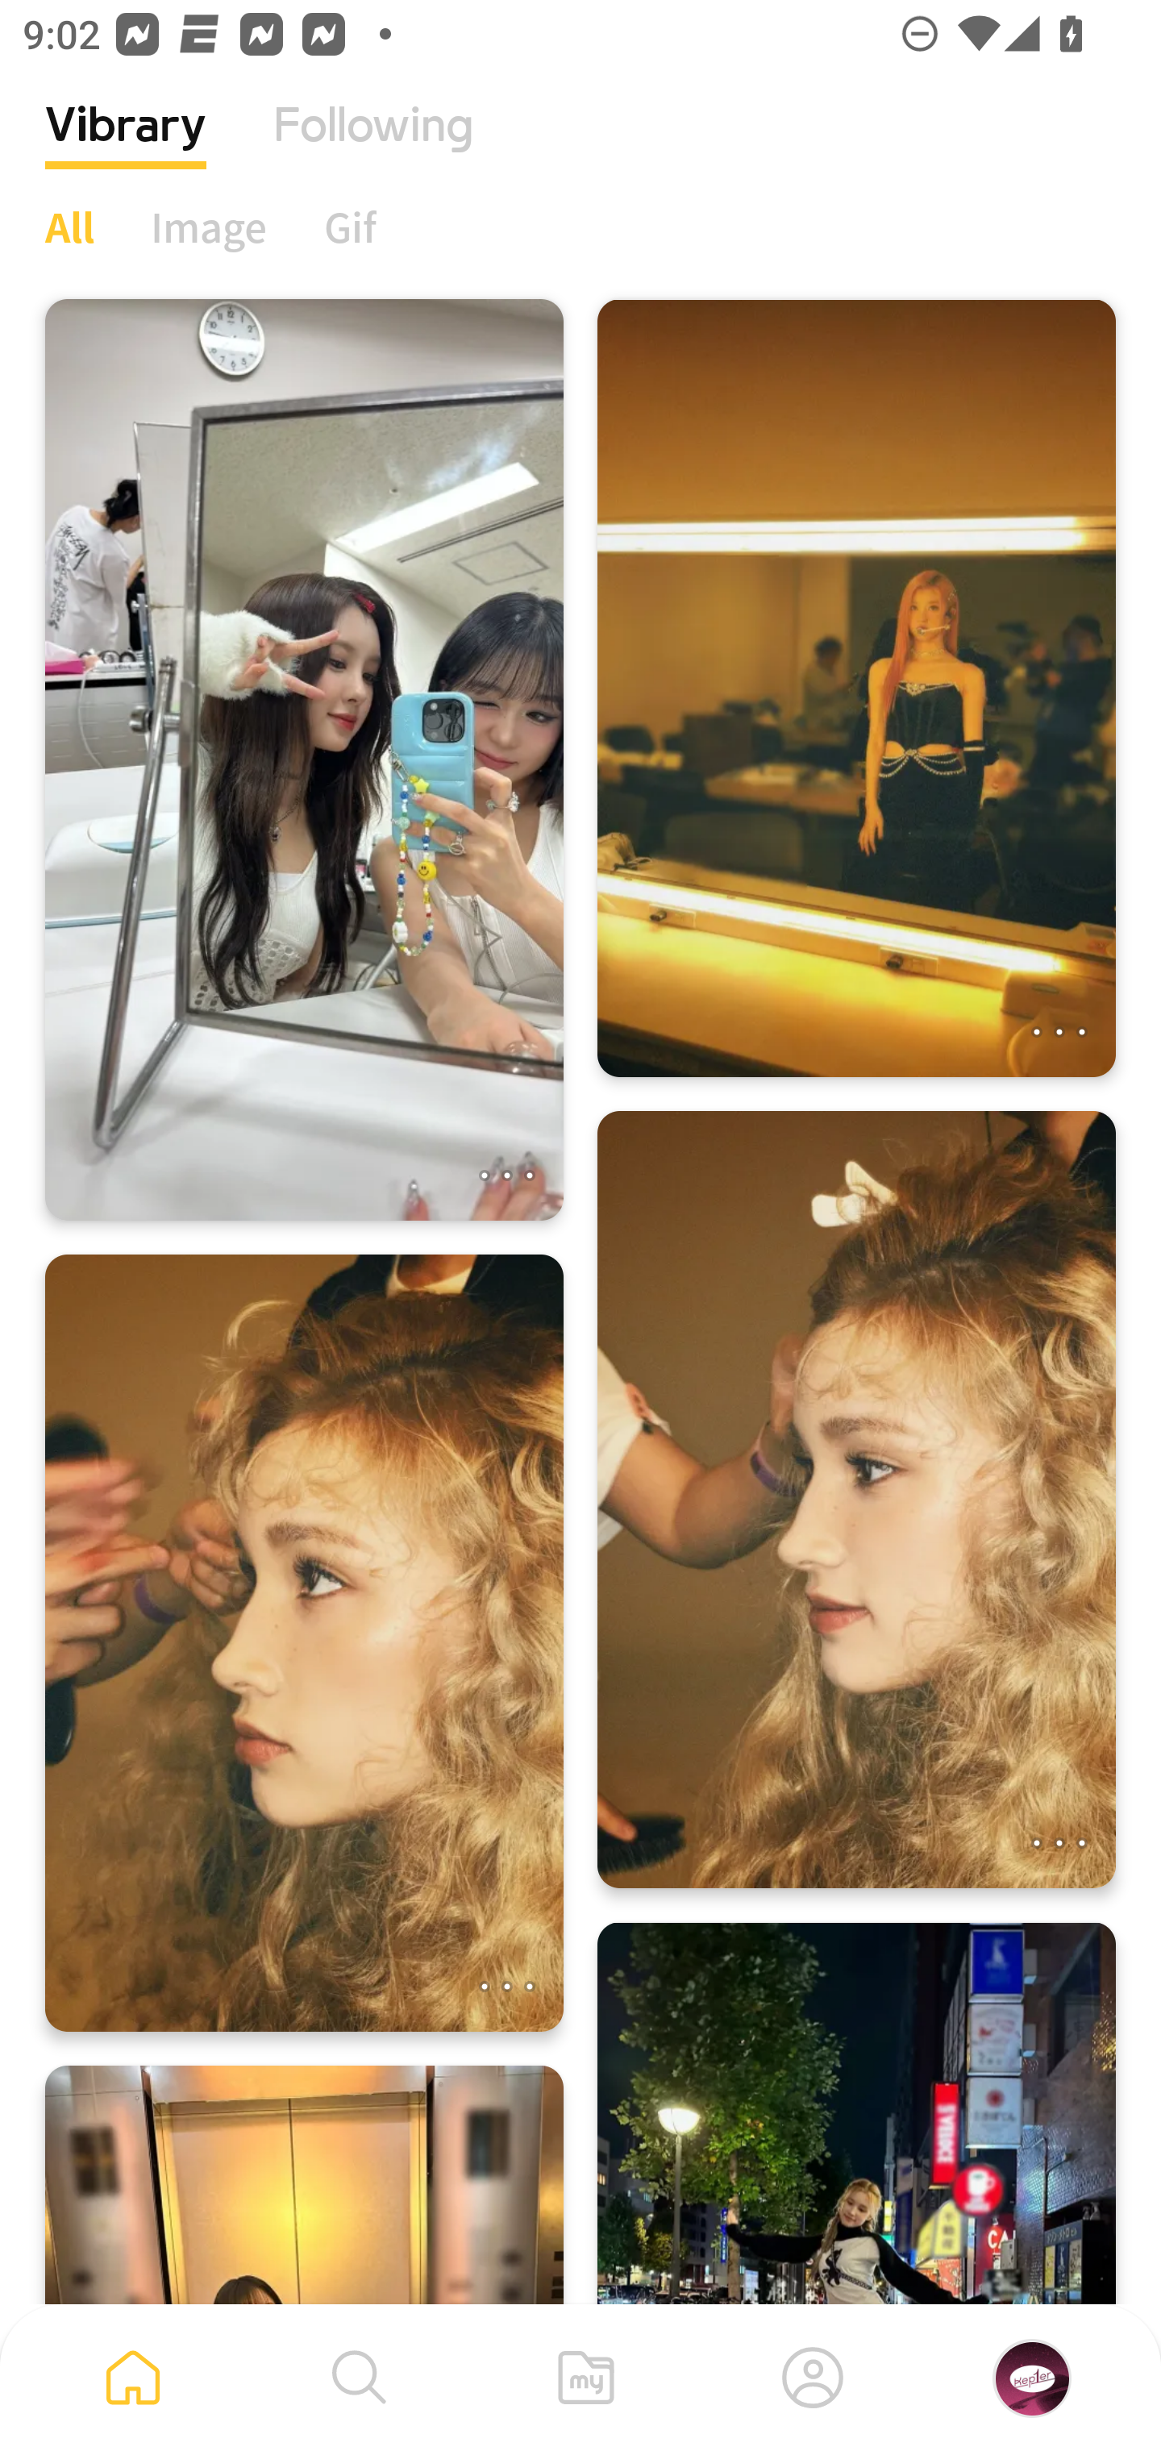 The image size is (1161, 2451). Describe the element at coordinates (373, 149) in the screenshot. I see `Following` at that location.